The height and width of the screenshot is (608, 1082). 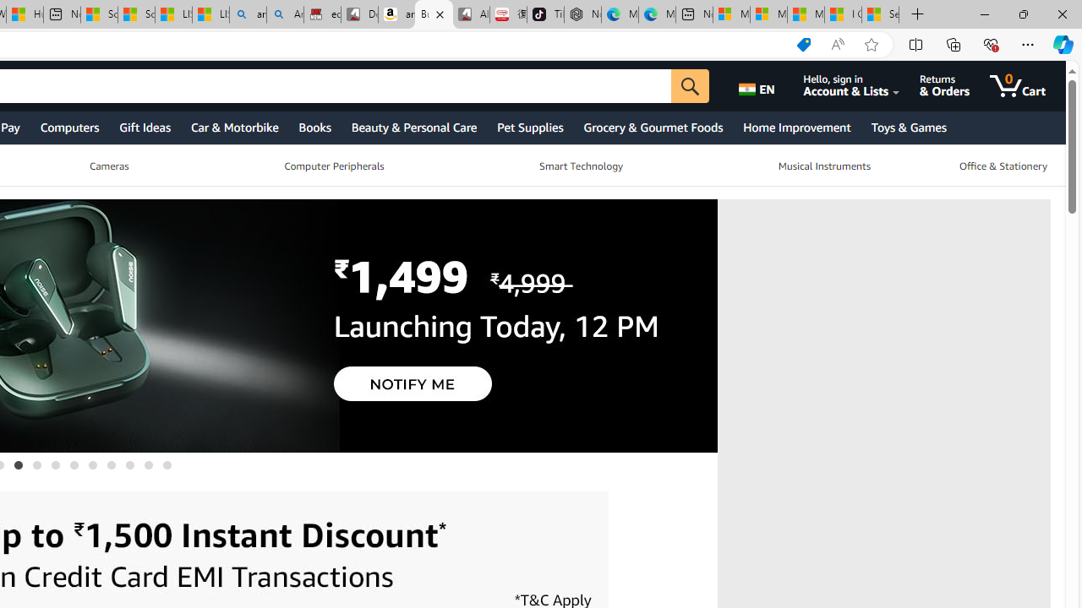 What do you see at coordinates (582, 15) in the screenshot?
I see `Nordace - Best Sellers` at bounding box center [582, 15].